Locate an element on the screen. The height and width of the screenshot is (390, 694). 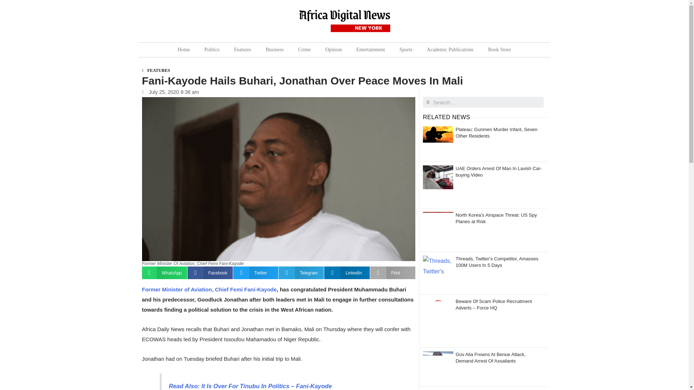
Plateau: Gunmen Murder Infant, Seven Other Residents is located at coordinates (497, 133).